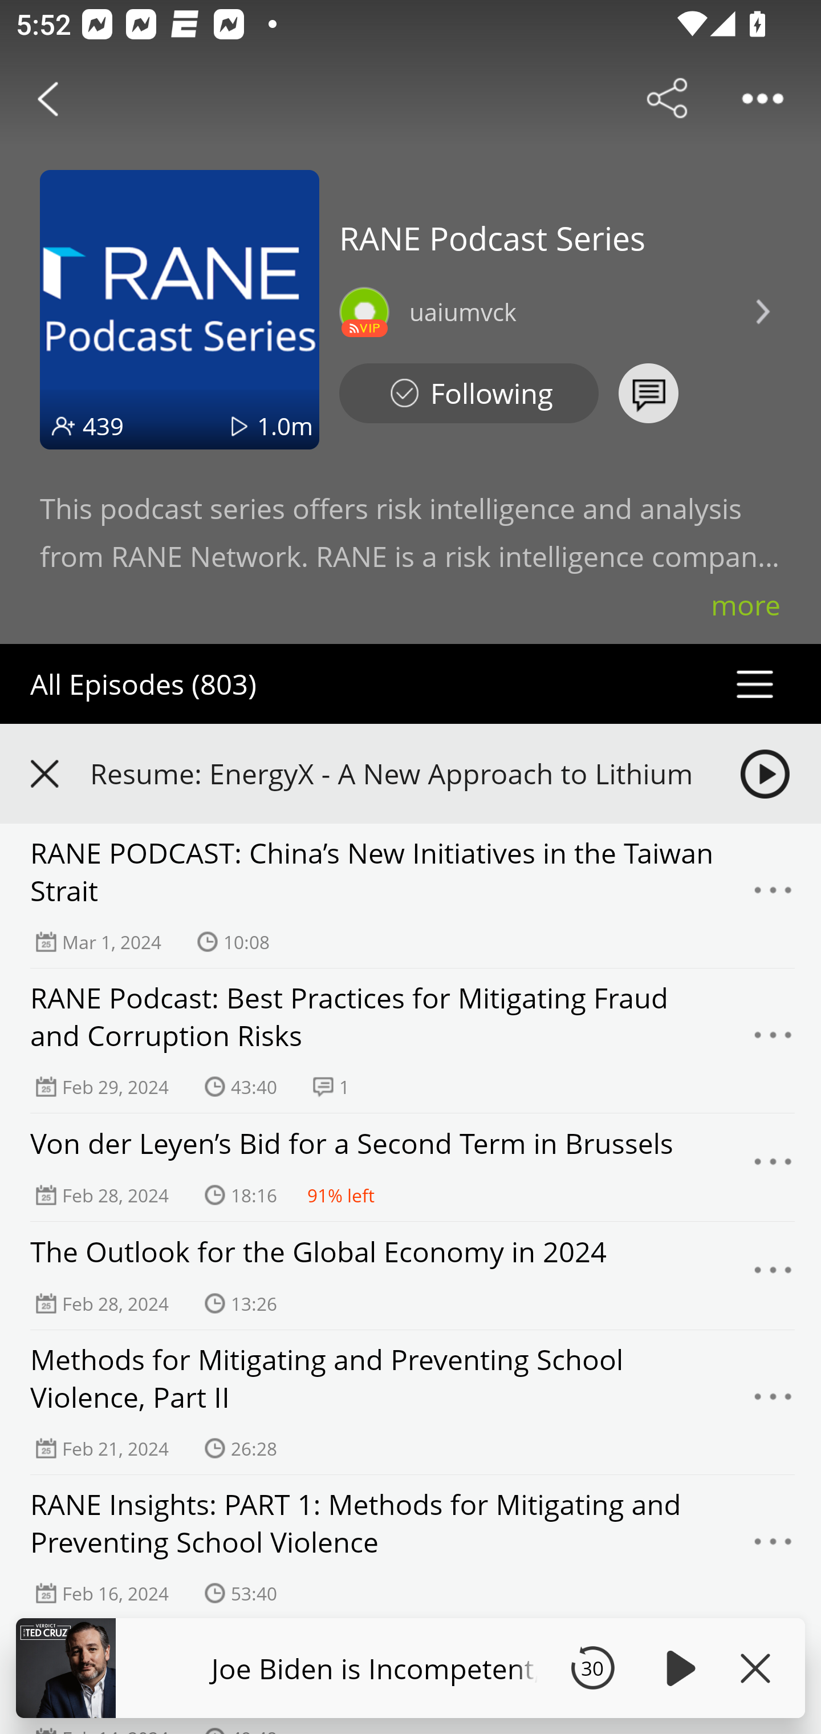  I want to click on Podbean Following, so click(469, 394).